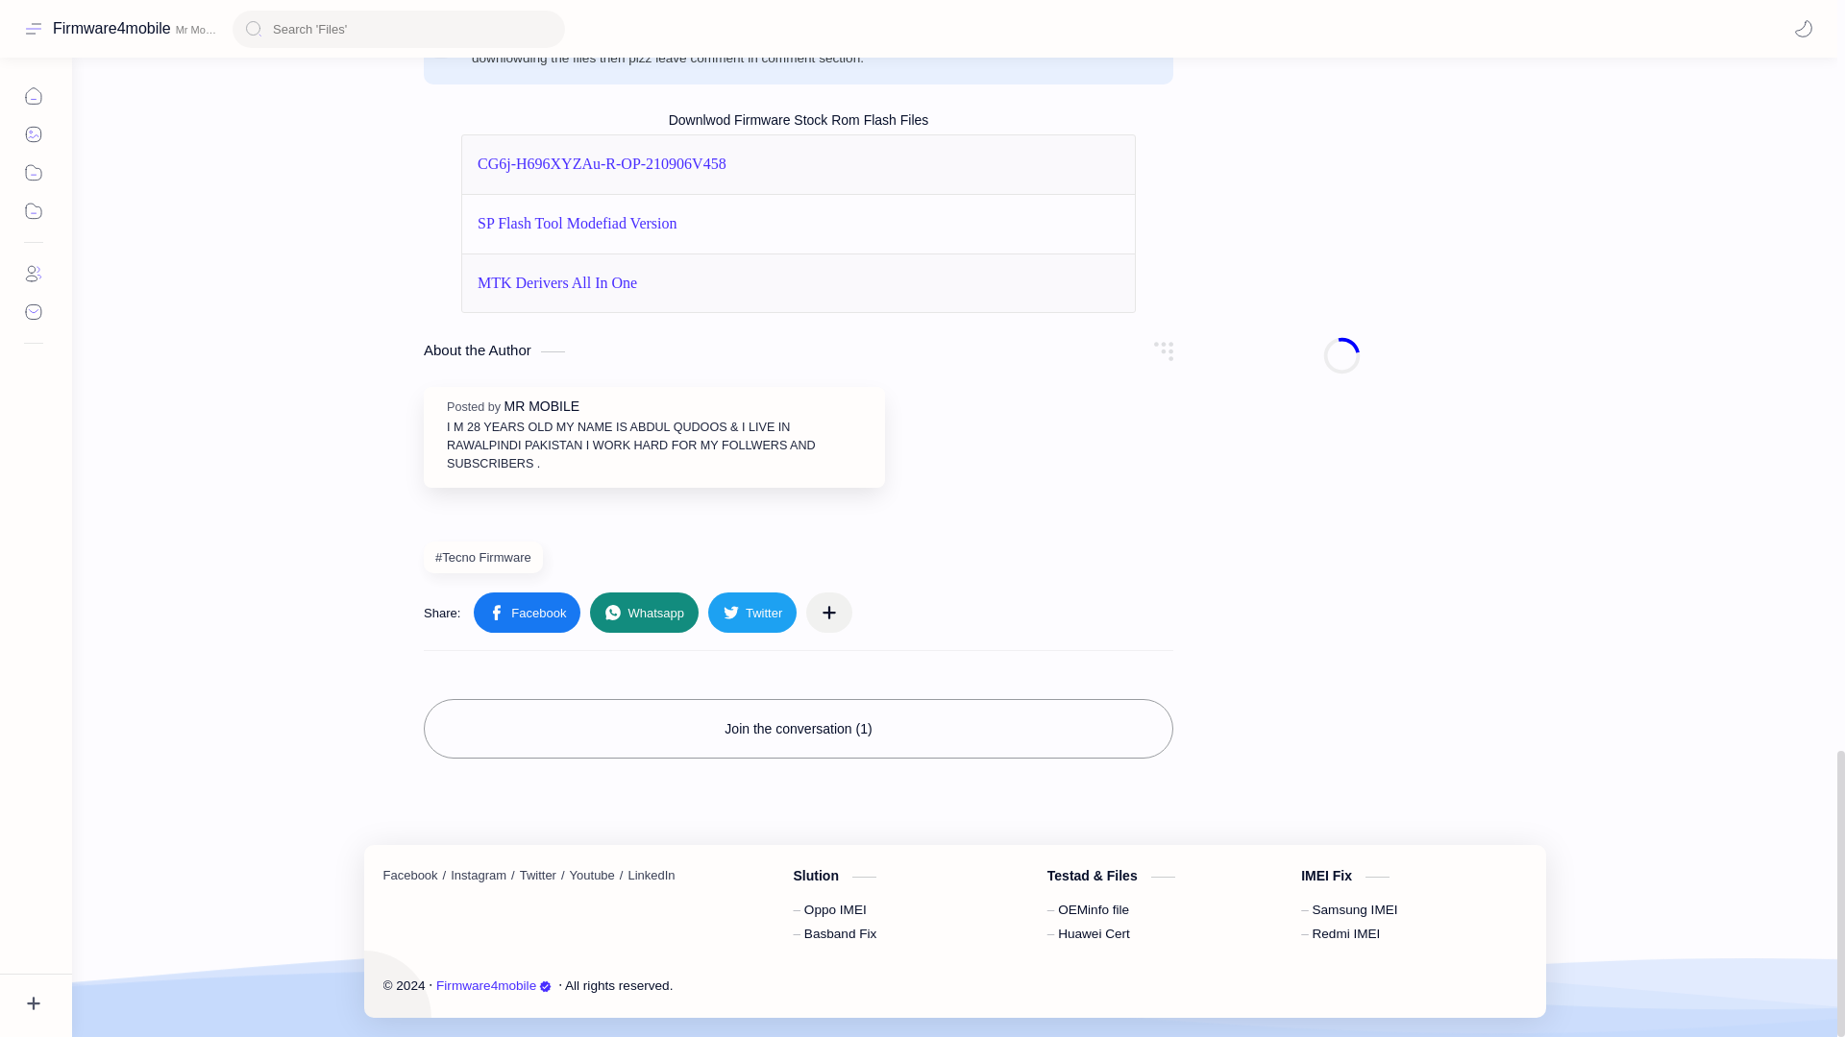  What do you see at coordinates (602, 163) in the screenshot?
I see `CG6j-H696XYZAu-R-OP-210906V458` at bounding box center [602, 163].